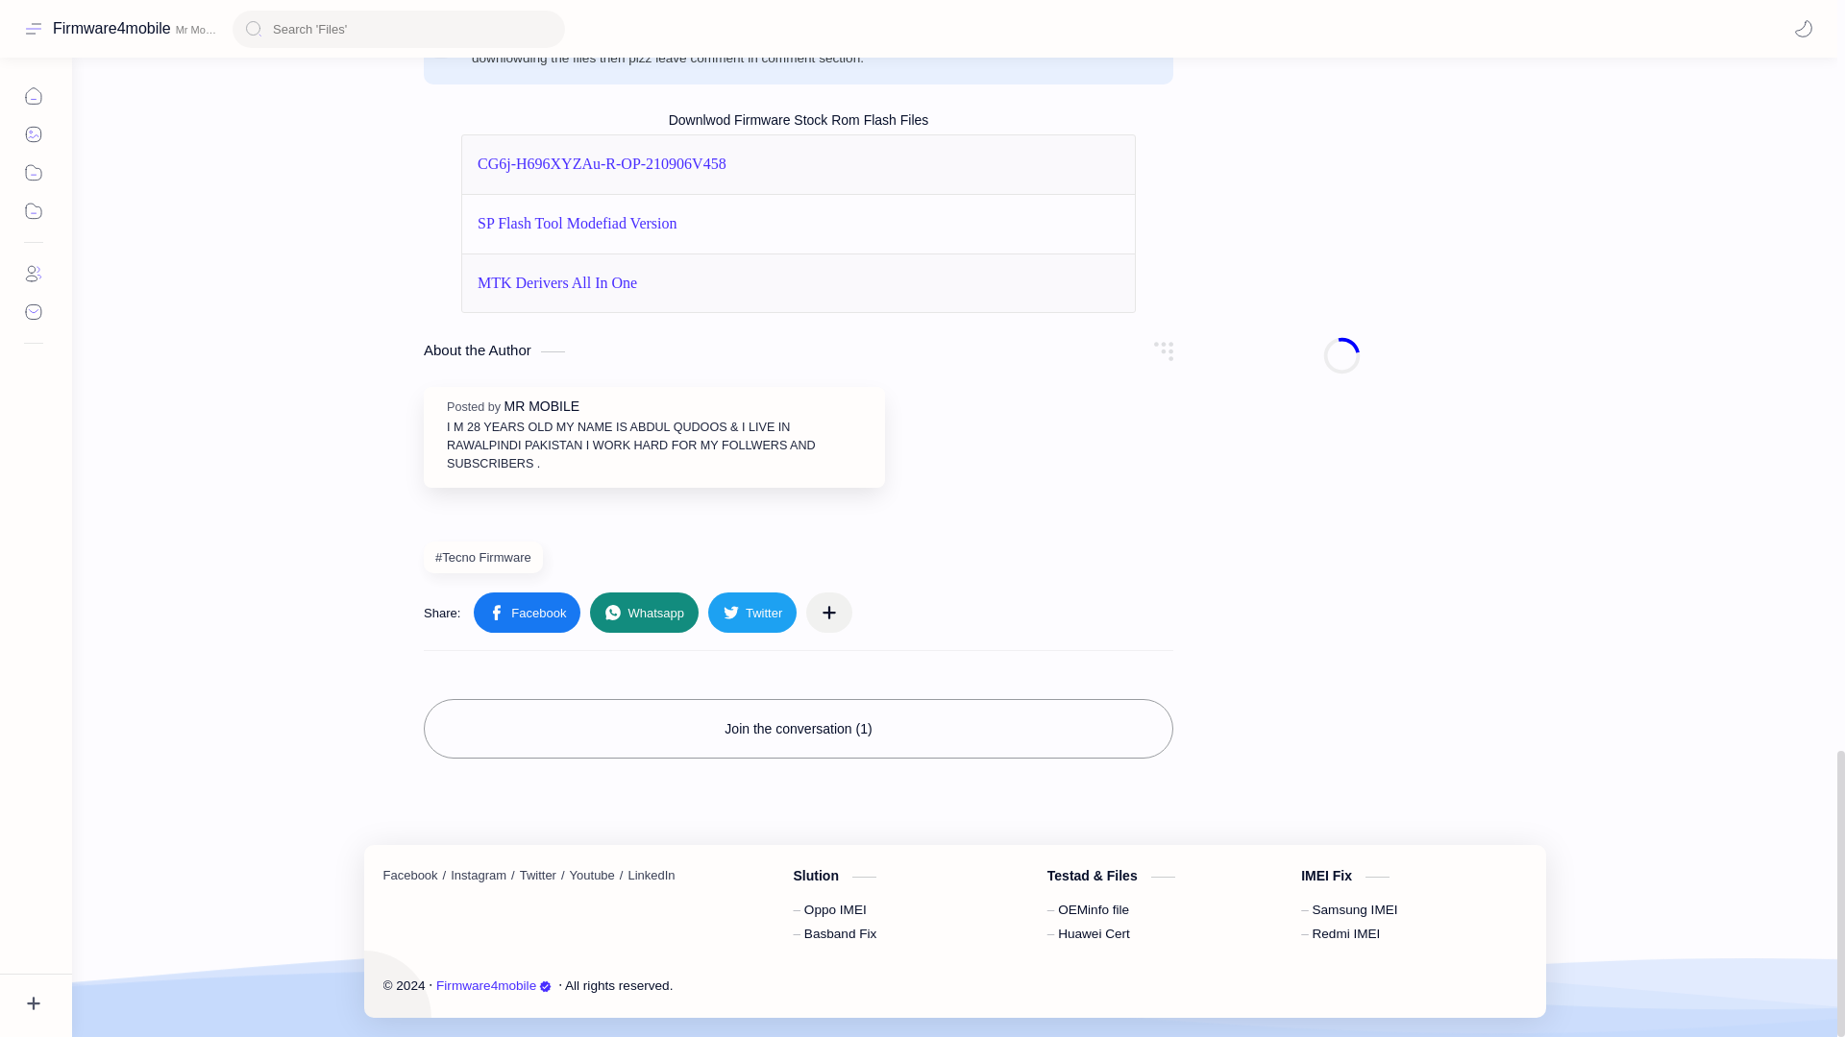  What do you see at coordinates (602, 163) in the screenshot?
I see `CG6j-H696XYZAu-R-OP-210906V458` at bounding box center [602, 163].